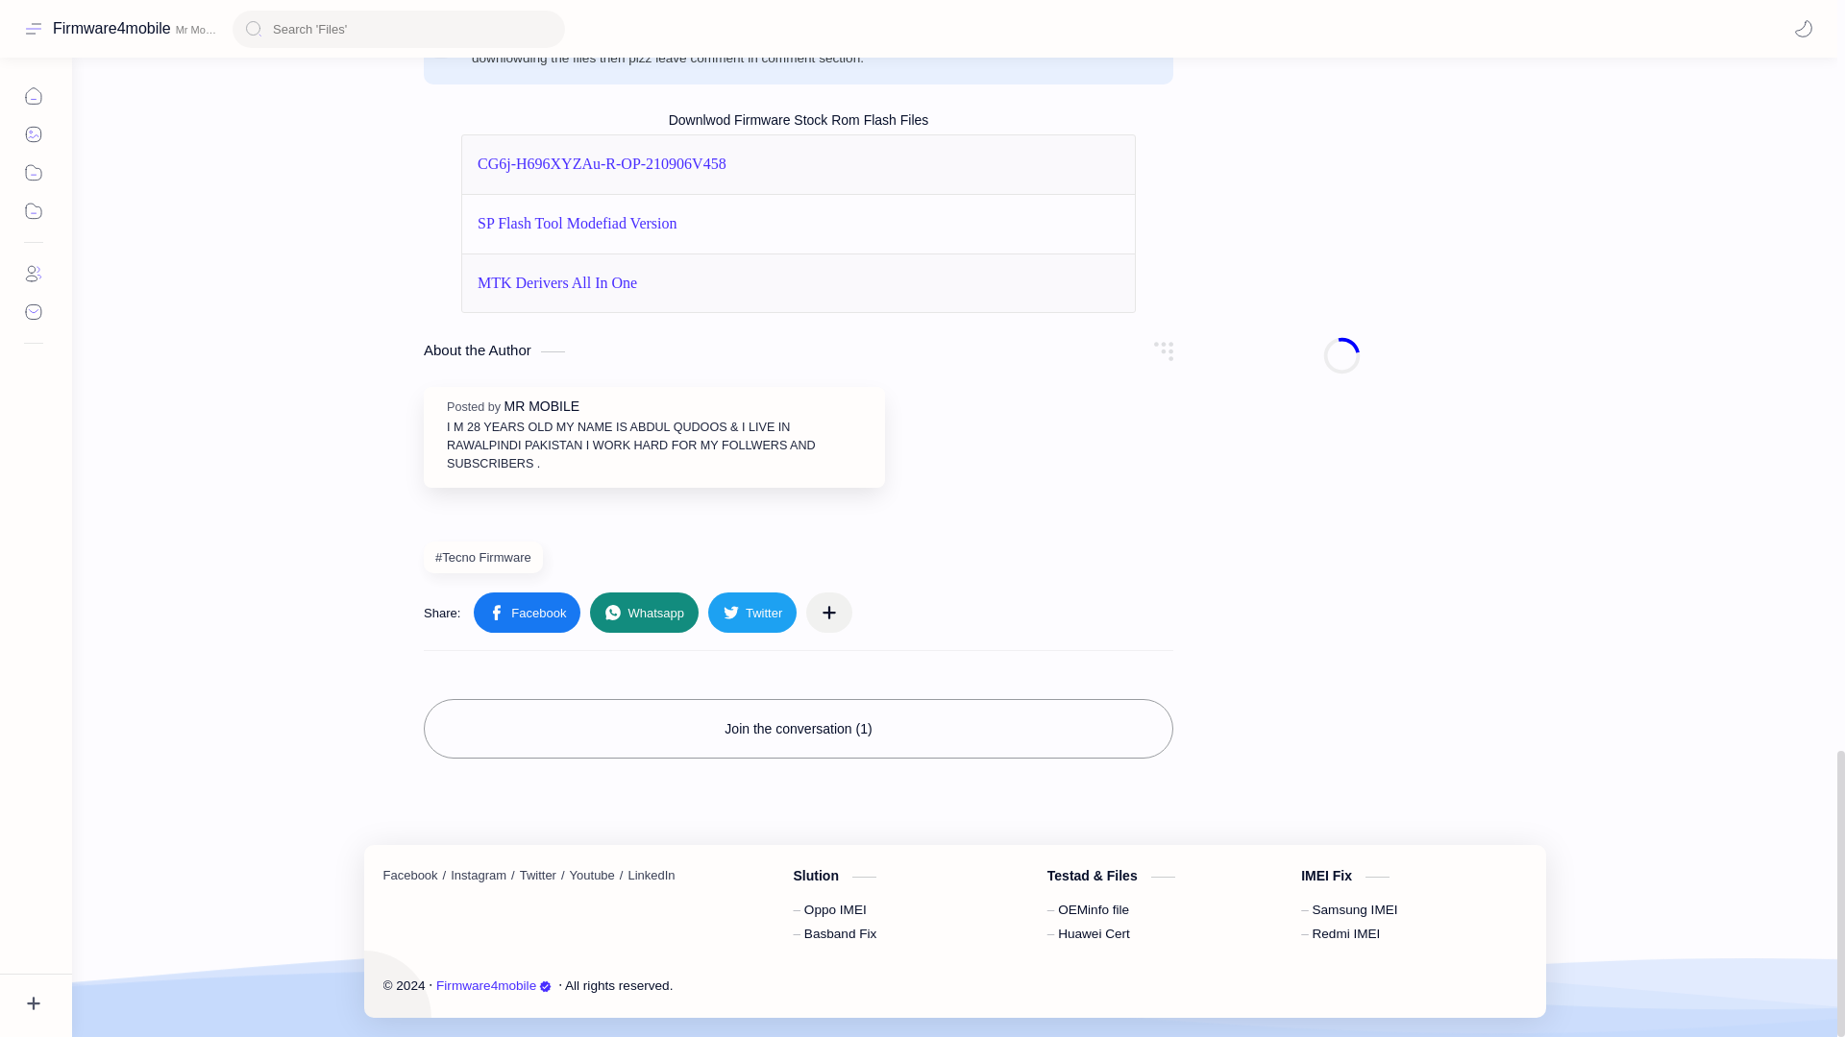  What do you see at coordinates (602, 163) in the screenshot?
I see `CG6j-H696XYZAu-R-OP-210906V458` at bounding box center [602, 163].